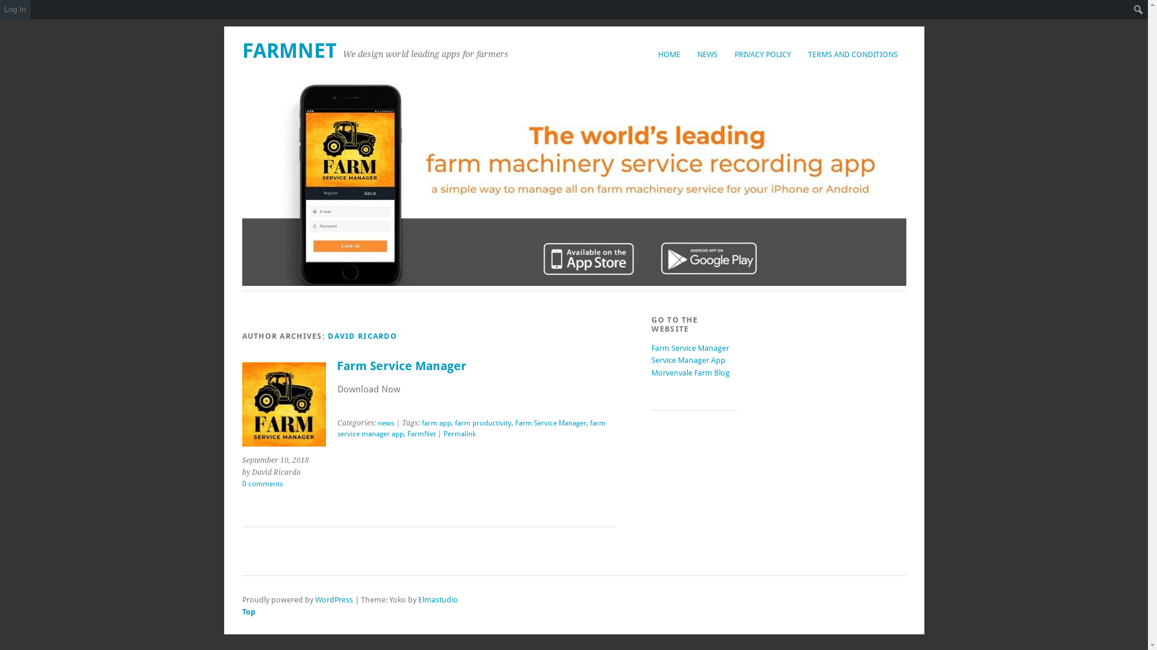 The height and width of the screenshot is (650, 1157). I want to click on Farm Service Manager, so click(401, 366).